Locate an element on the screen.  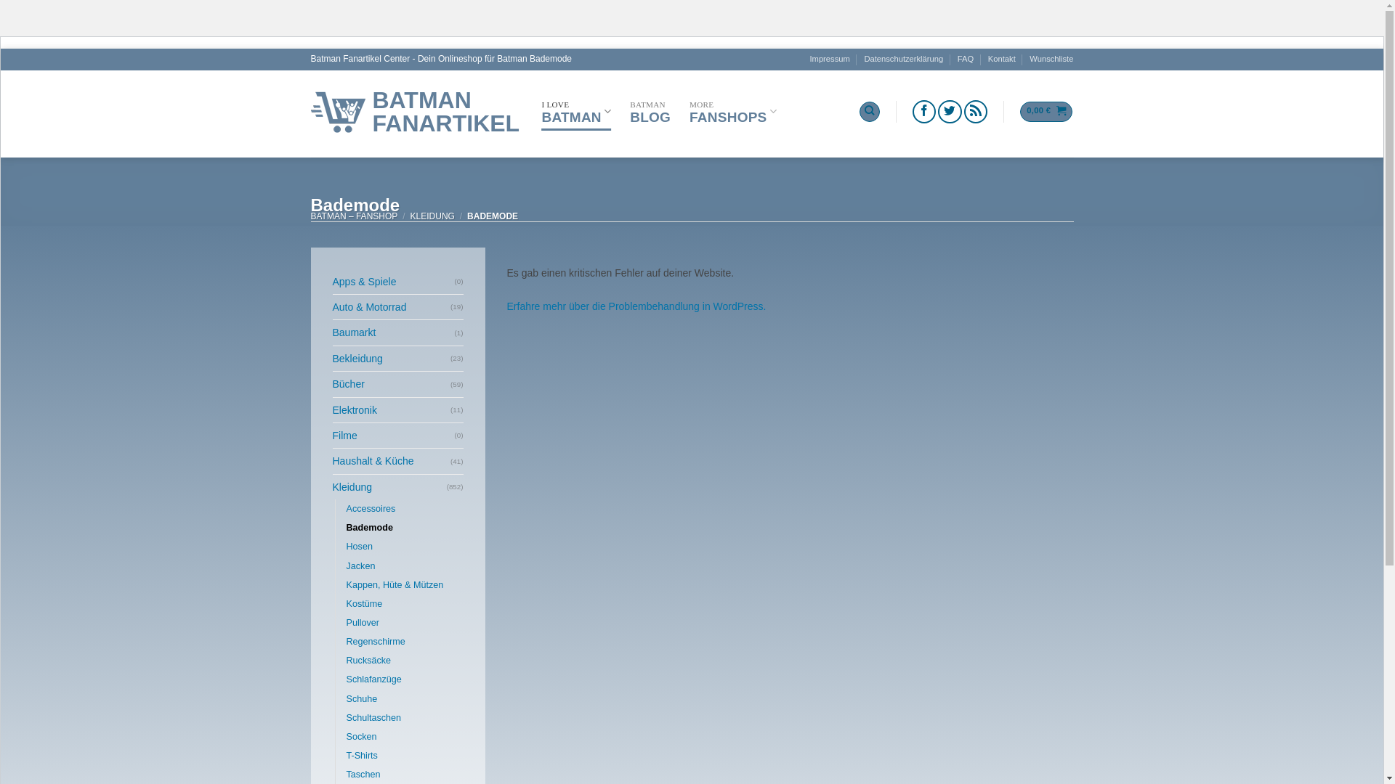
Folge uns auf Twitter is located at coordinates (950, 112).